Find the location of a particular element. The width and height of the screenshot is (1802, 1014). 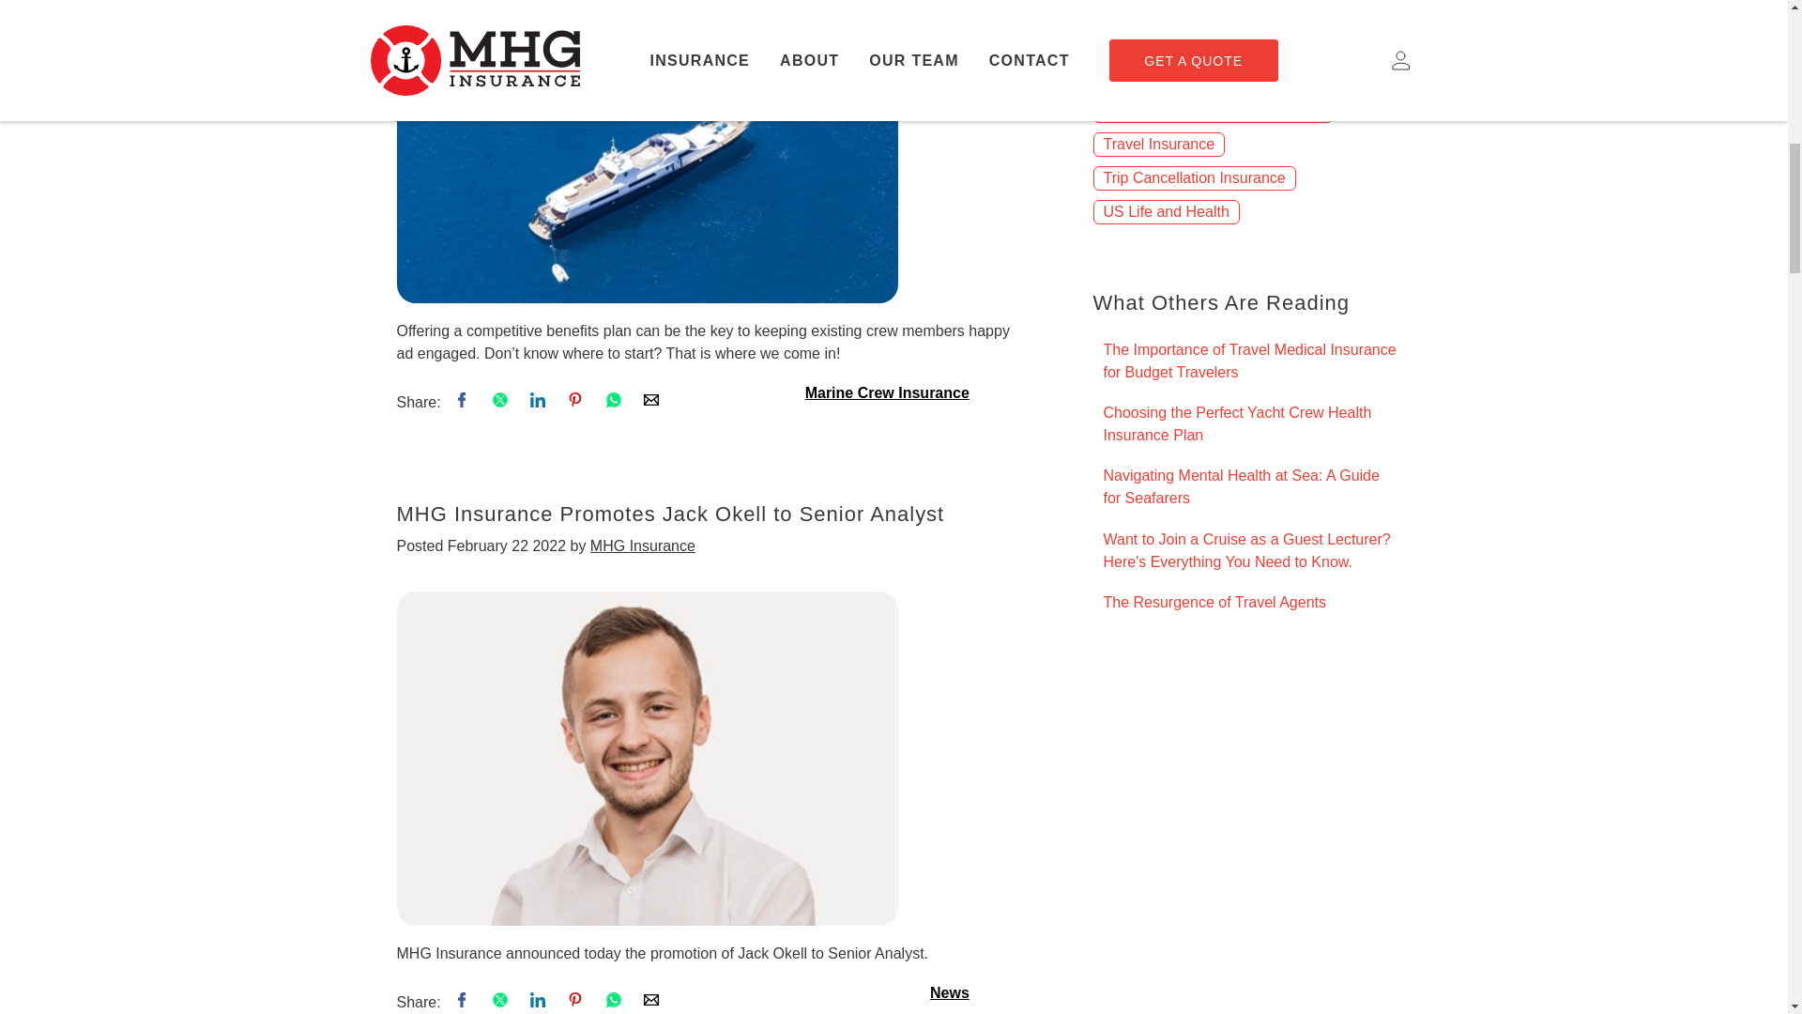

Send email is located at coordinates (651, 402).